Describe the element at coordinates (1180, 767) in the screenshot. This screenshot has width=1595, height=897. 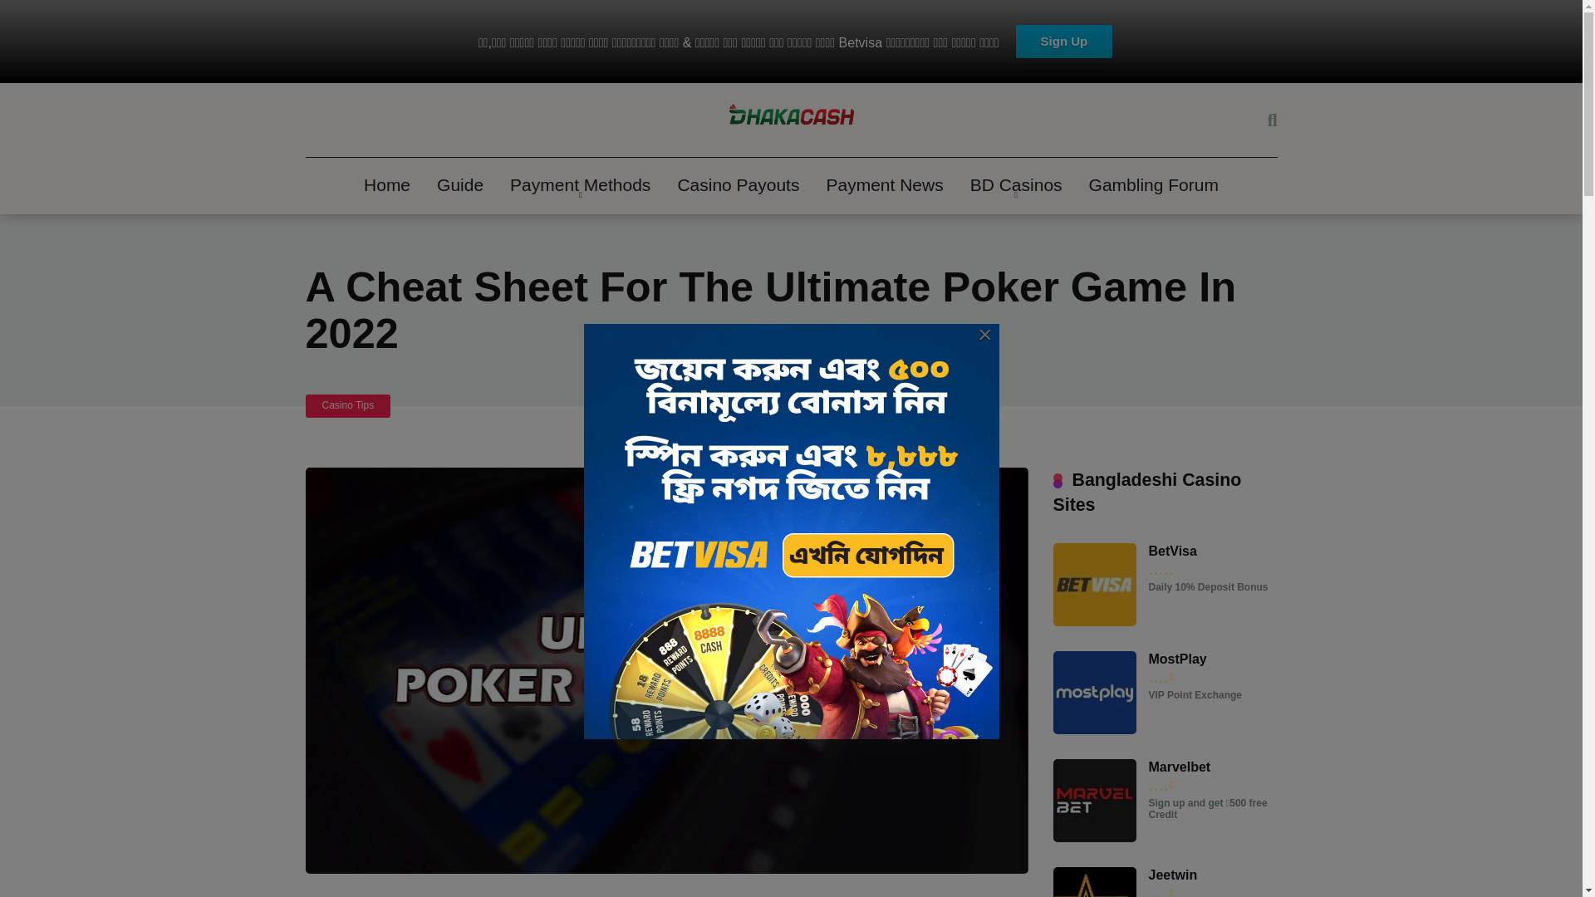
I see `Marvelbet` at that location.